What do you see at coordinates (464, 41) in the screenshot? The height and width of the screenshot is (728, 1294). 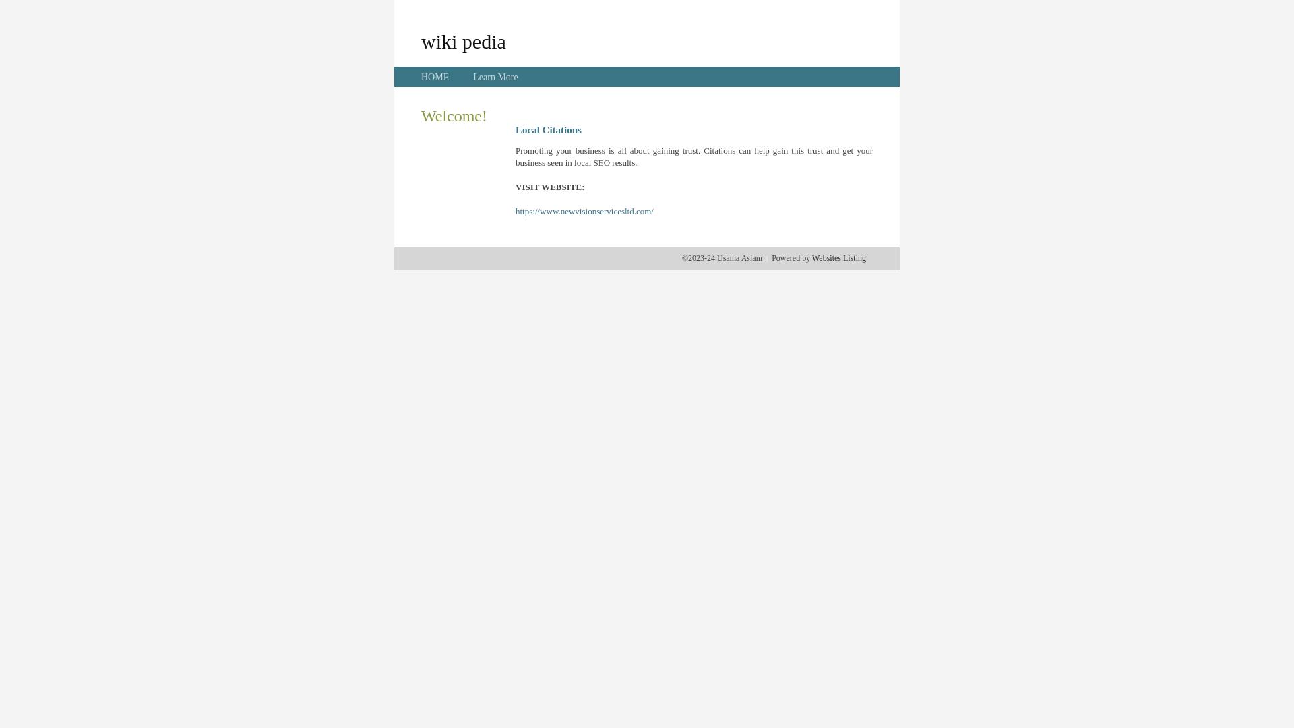 I see `wiki pedia` at bounding box center [464, 41].